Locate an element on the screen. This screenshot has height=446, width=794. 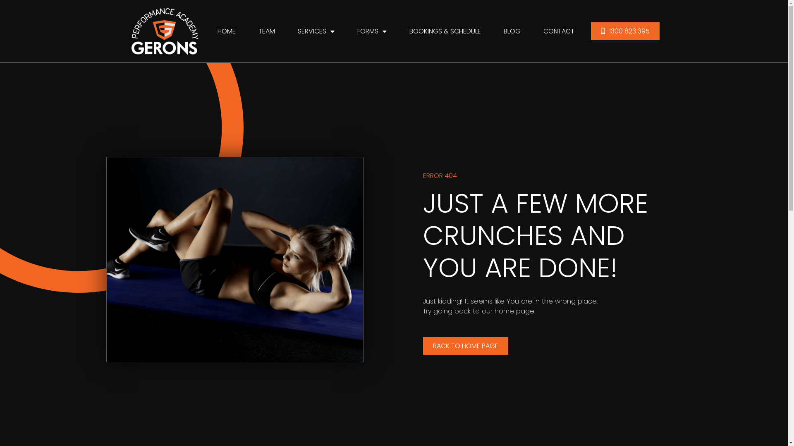
CONTACT is located at coordinates (559, 31).